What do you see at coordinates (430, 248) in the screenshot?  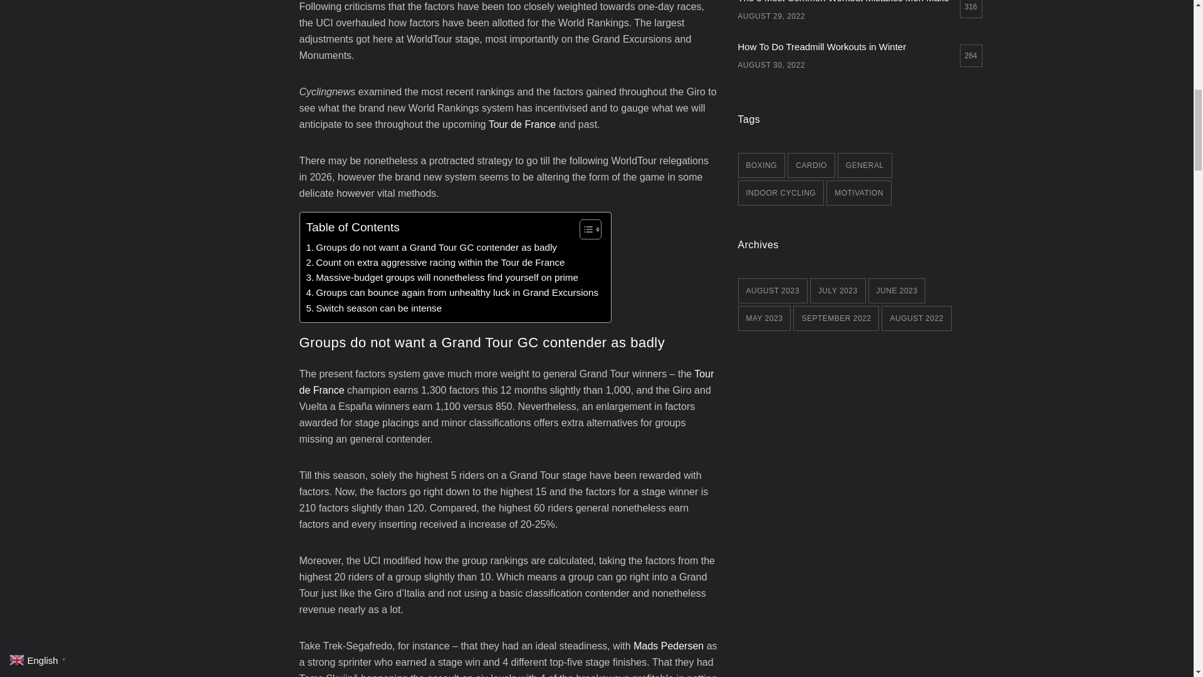 I see `Groups do not want a Grand Tour GC contender as badly` at bounding box center [430, 248].